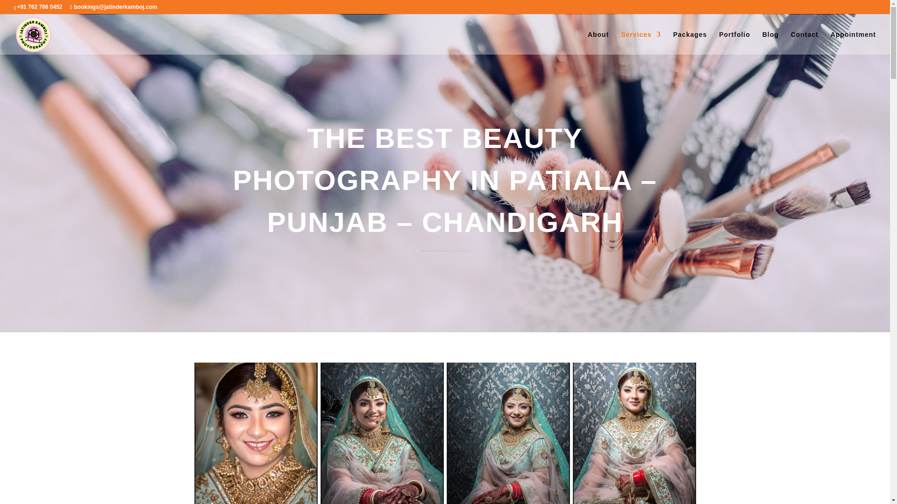 The width and height of the screenshot is (897, 504). I want to click on Portfolio, so click(734, 42).